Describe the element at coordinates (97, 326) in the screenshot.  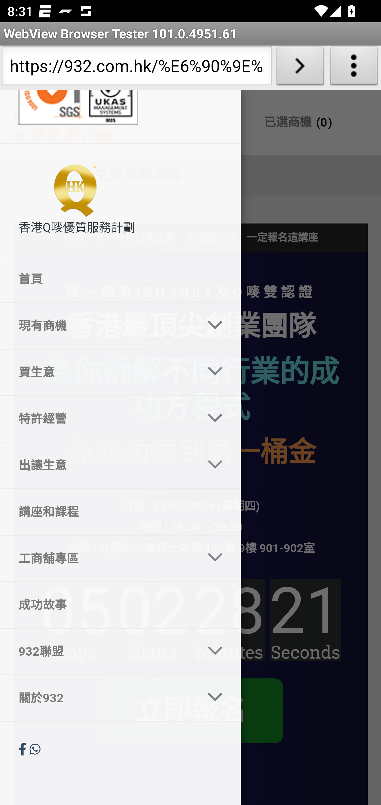
I see `現有商機` at that location.